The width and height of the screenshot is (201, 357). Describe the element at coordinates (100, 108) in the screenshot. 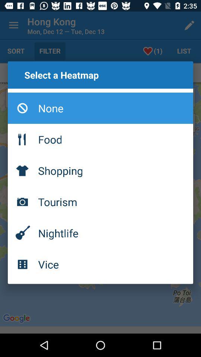

I see `choose none` at that location.